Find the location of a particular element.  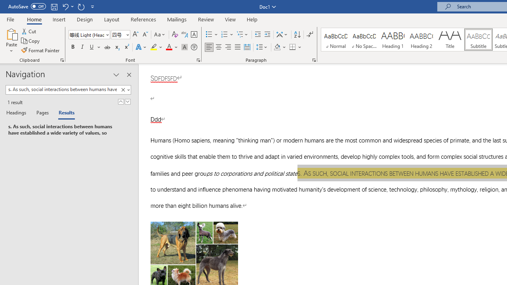

More Options is located at coordinates (300, 47).